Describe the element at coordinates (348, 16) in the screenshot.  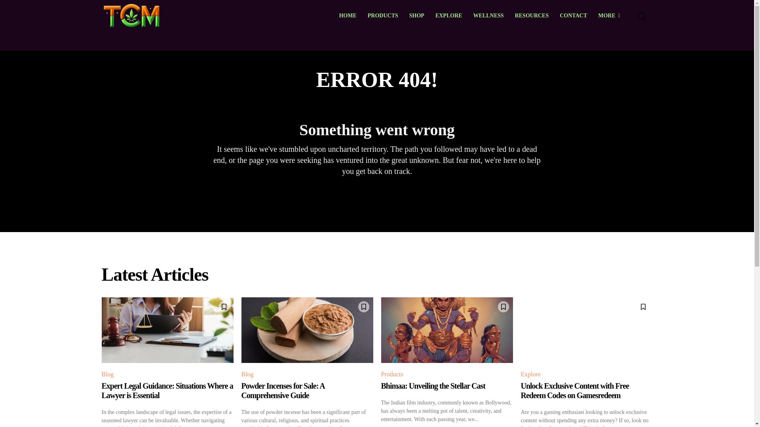
I see `HOME` at that location.